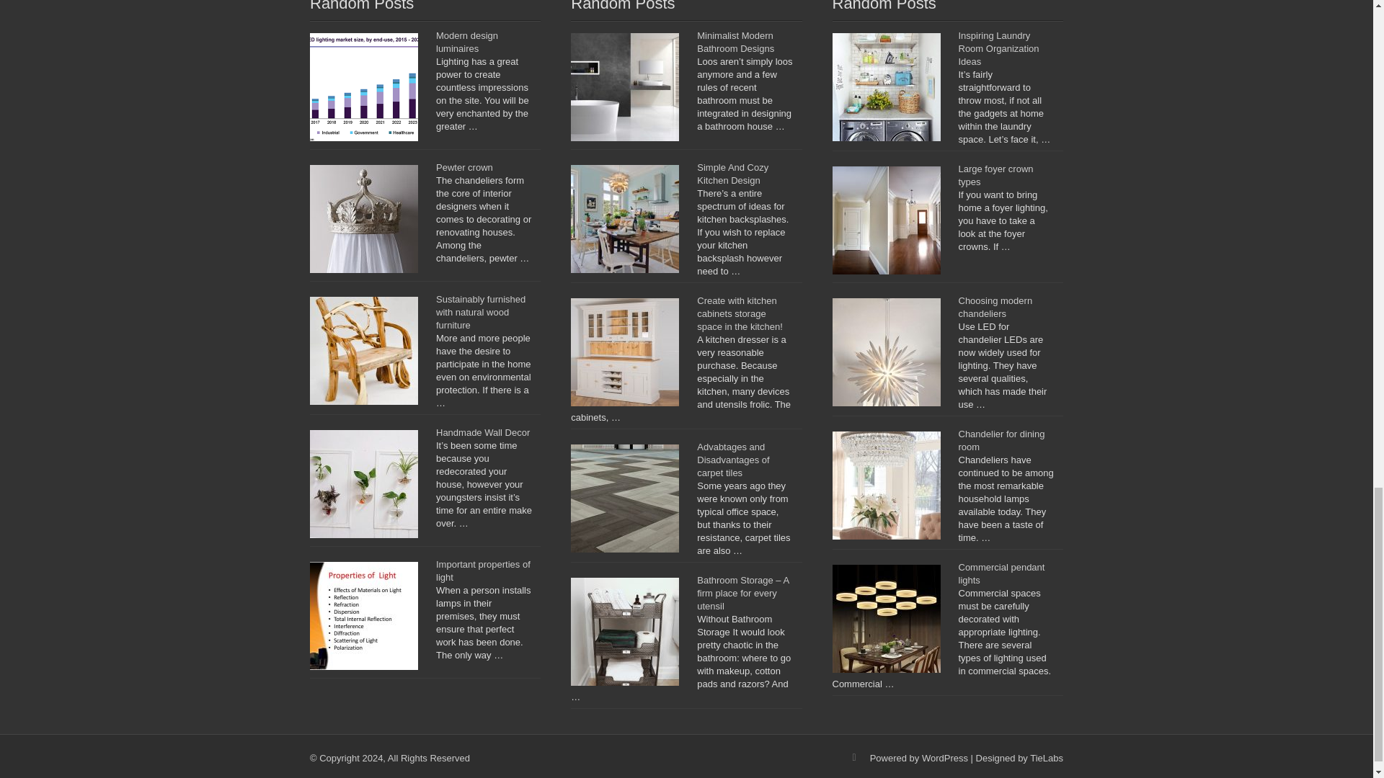 The height and width of the screenshot is (778, 1384). What do you see at coordinates (735, 42) in the screenshot?
I see `Minimalist Modern Bathroom Designs` at bounding box center [735, 42].